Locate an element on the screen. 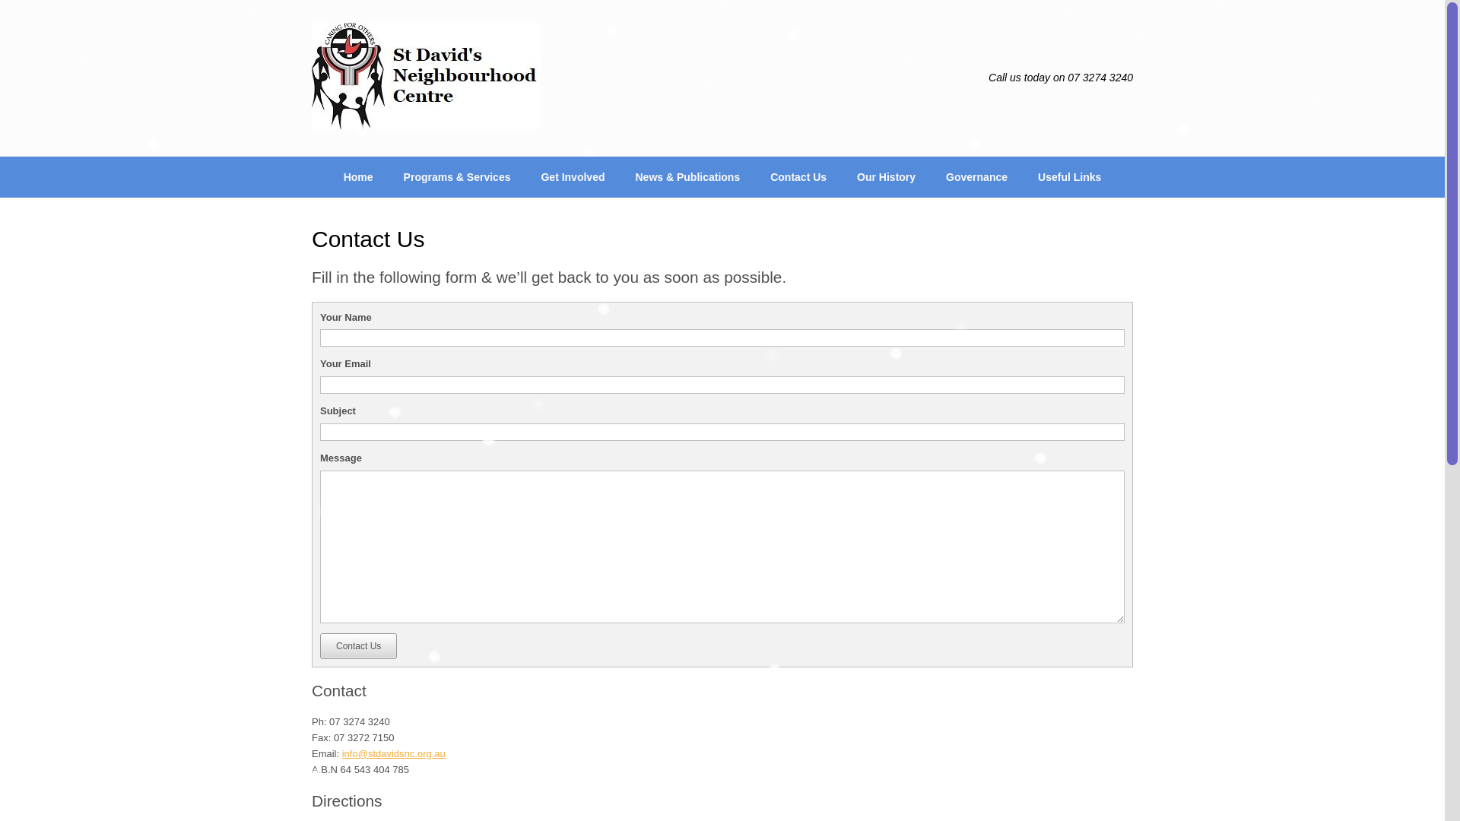 This screenshot has height=821, width=1460. Contact Us is located at coordinates (359, 646).